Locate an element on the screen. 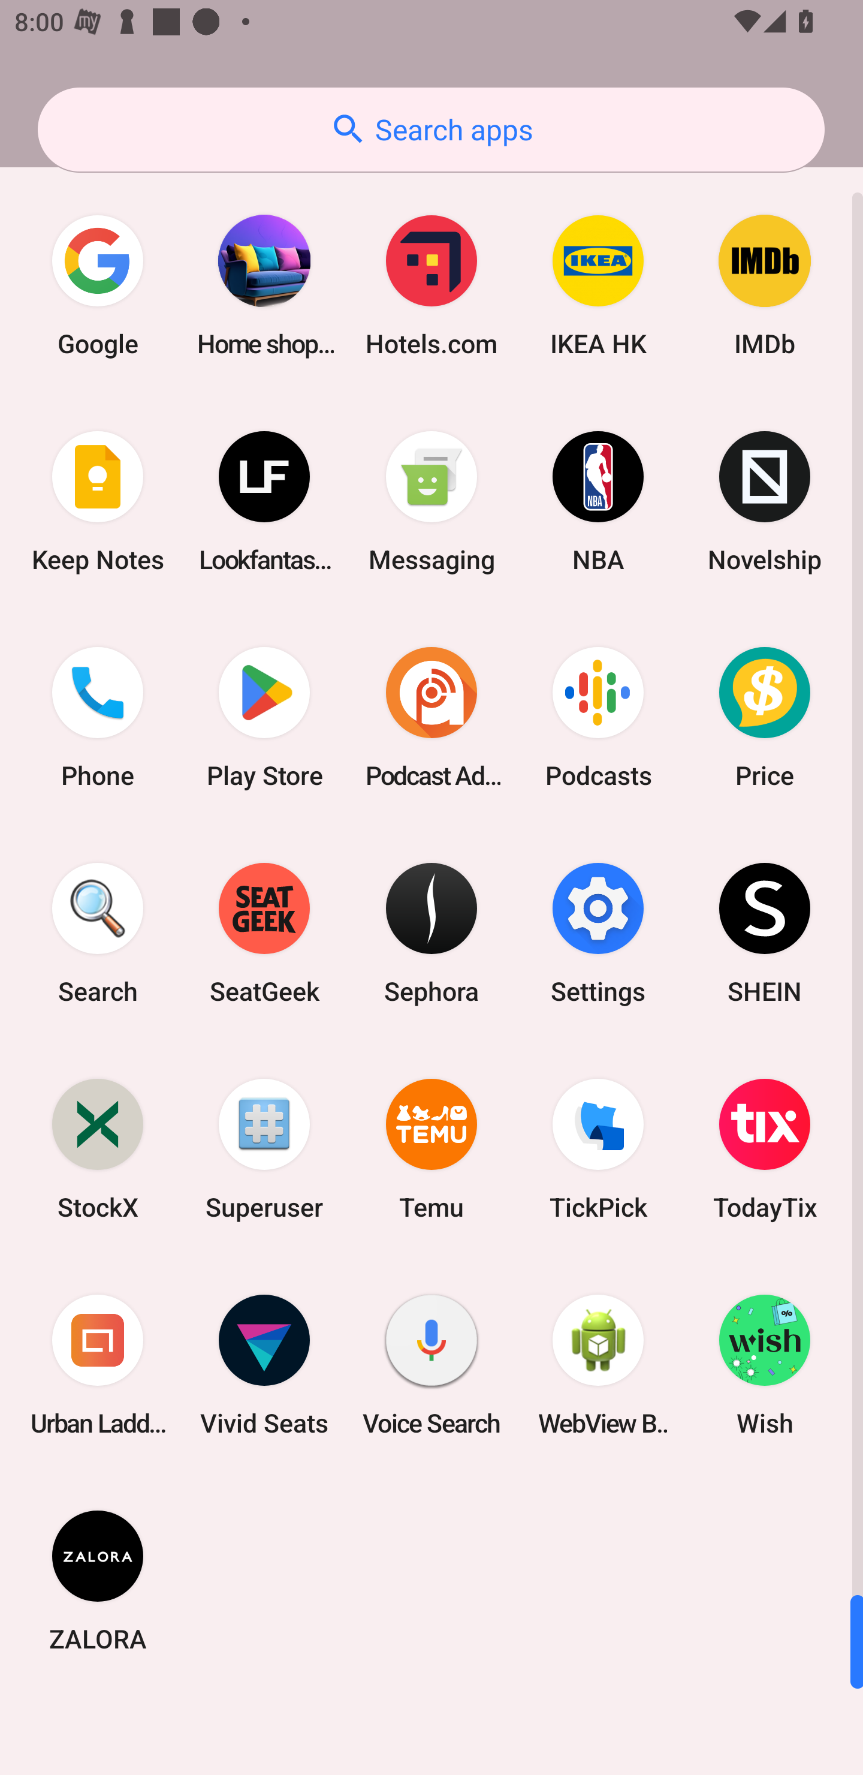 The image size is (863, 1775). Price is located at coordinates (765, 717).